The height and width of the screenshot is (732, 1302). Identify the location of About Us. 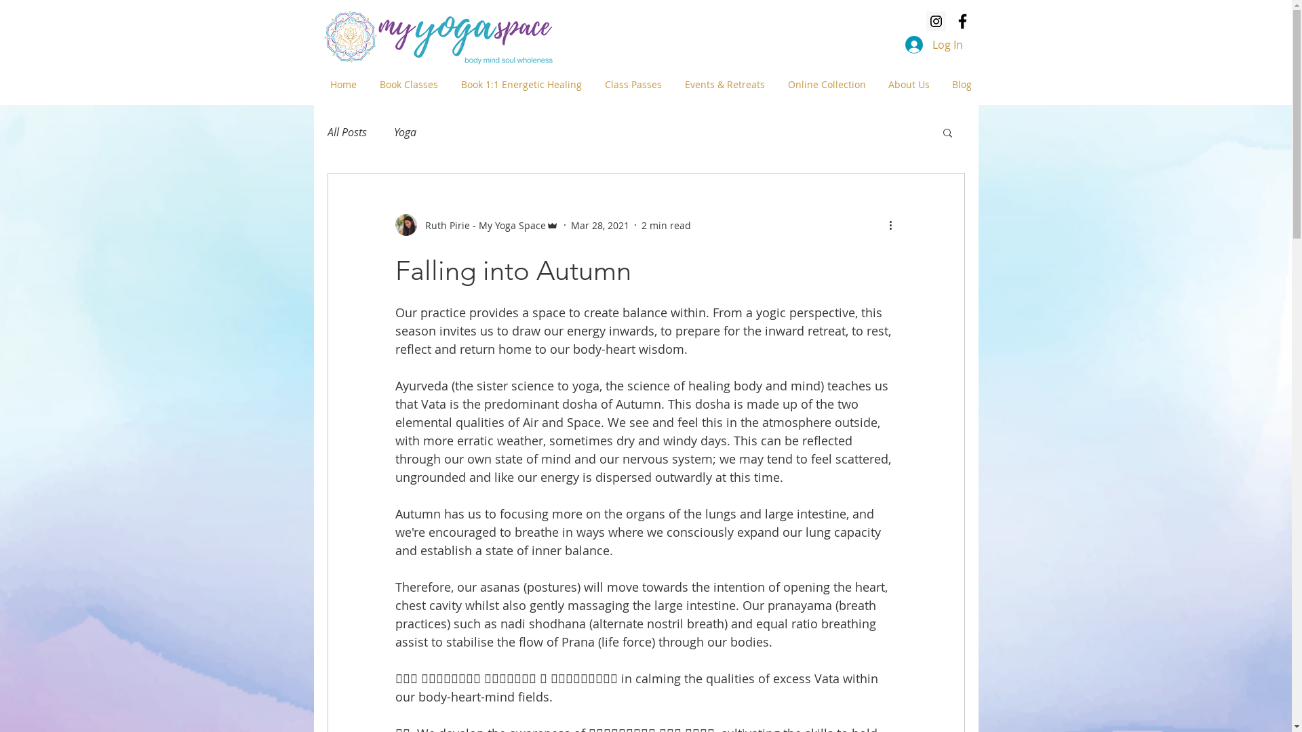
(904, 85).